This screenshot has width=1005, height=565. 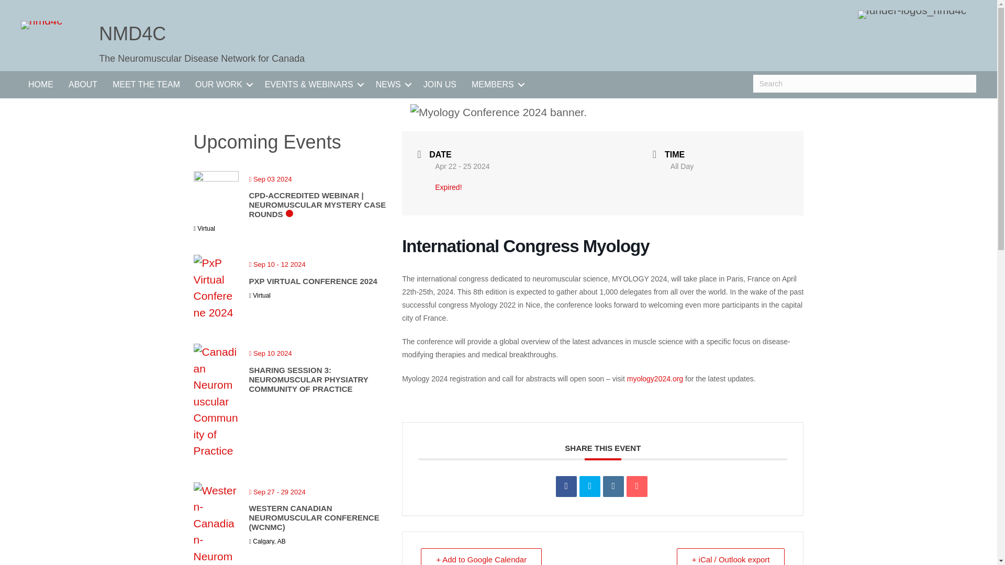 I want to click on NMD4C, so click(x=132, y=33).